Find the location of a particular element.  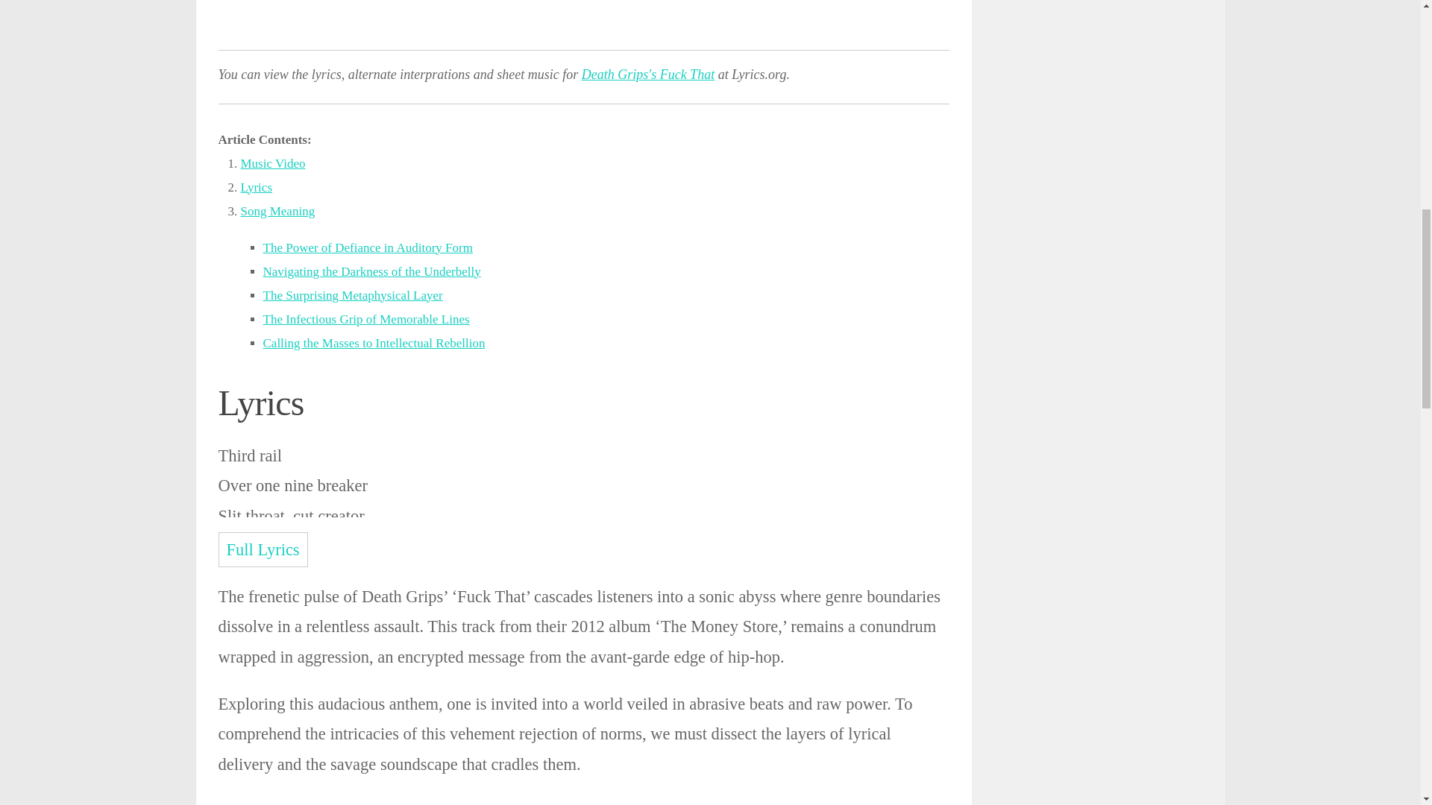

The Surprising Metaphysical Layer is located at coordinates (352, 295).